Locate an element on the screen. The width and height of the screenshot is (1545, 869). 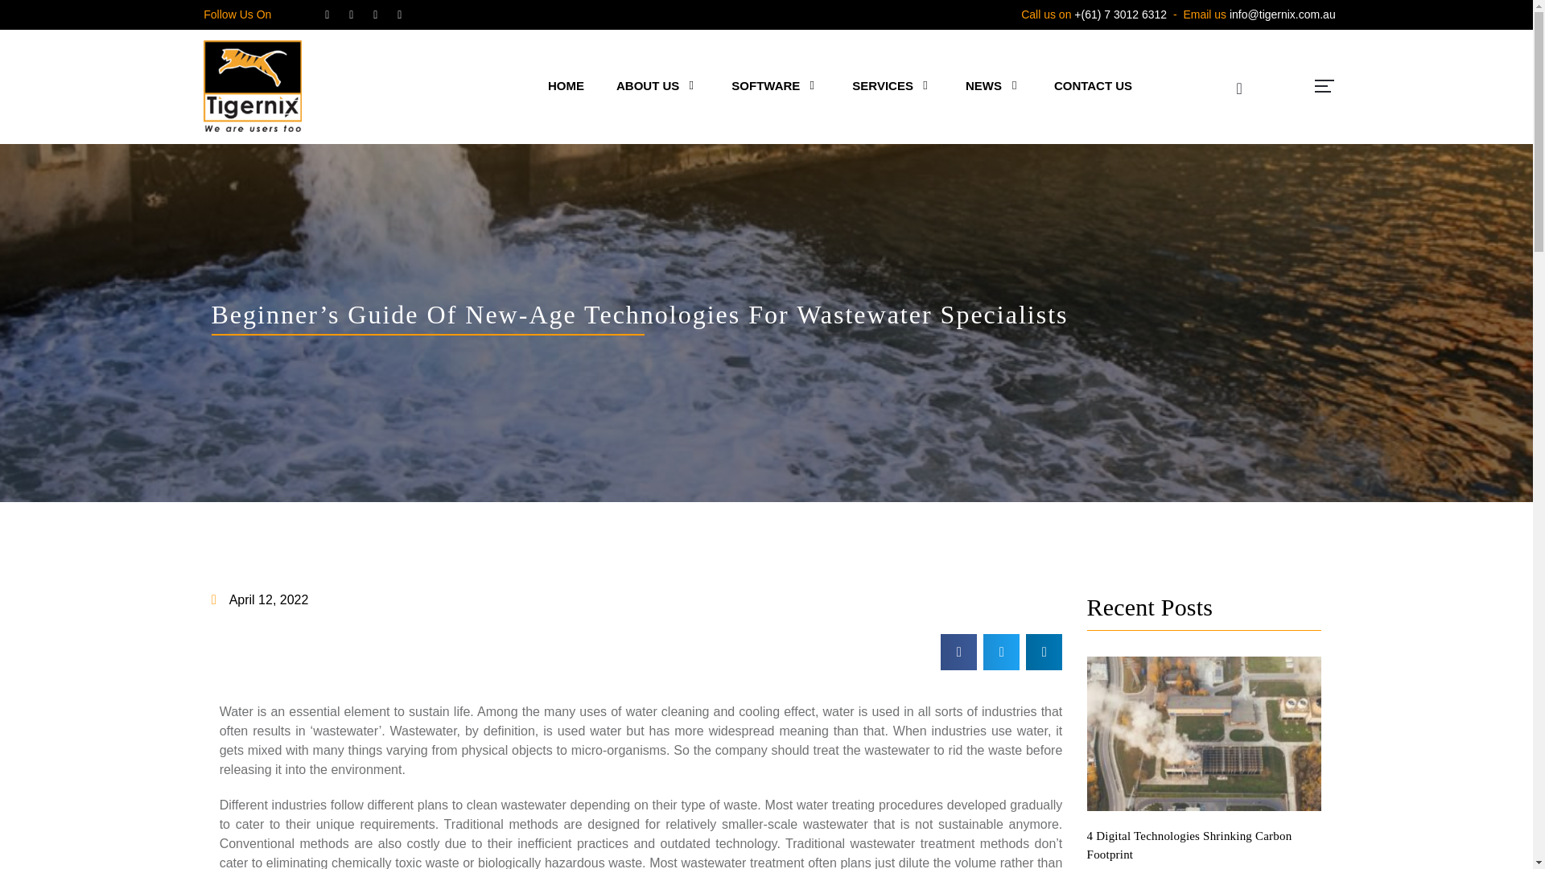
HOME is located at coordinates (566, 85).